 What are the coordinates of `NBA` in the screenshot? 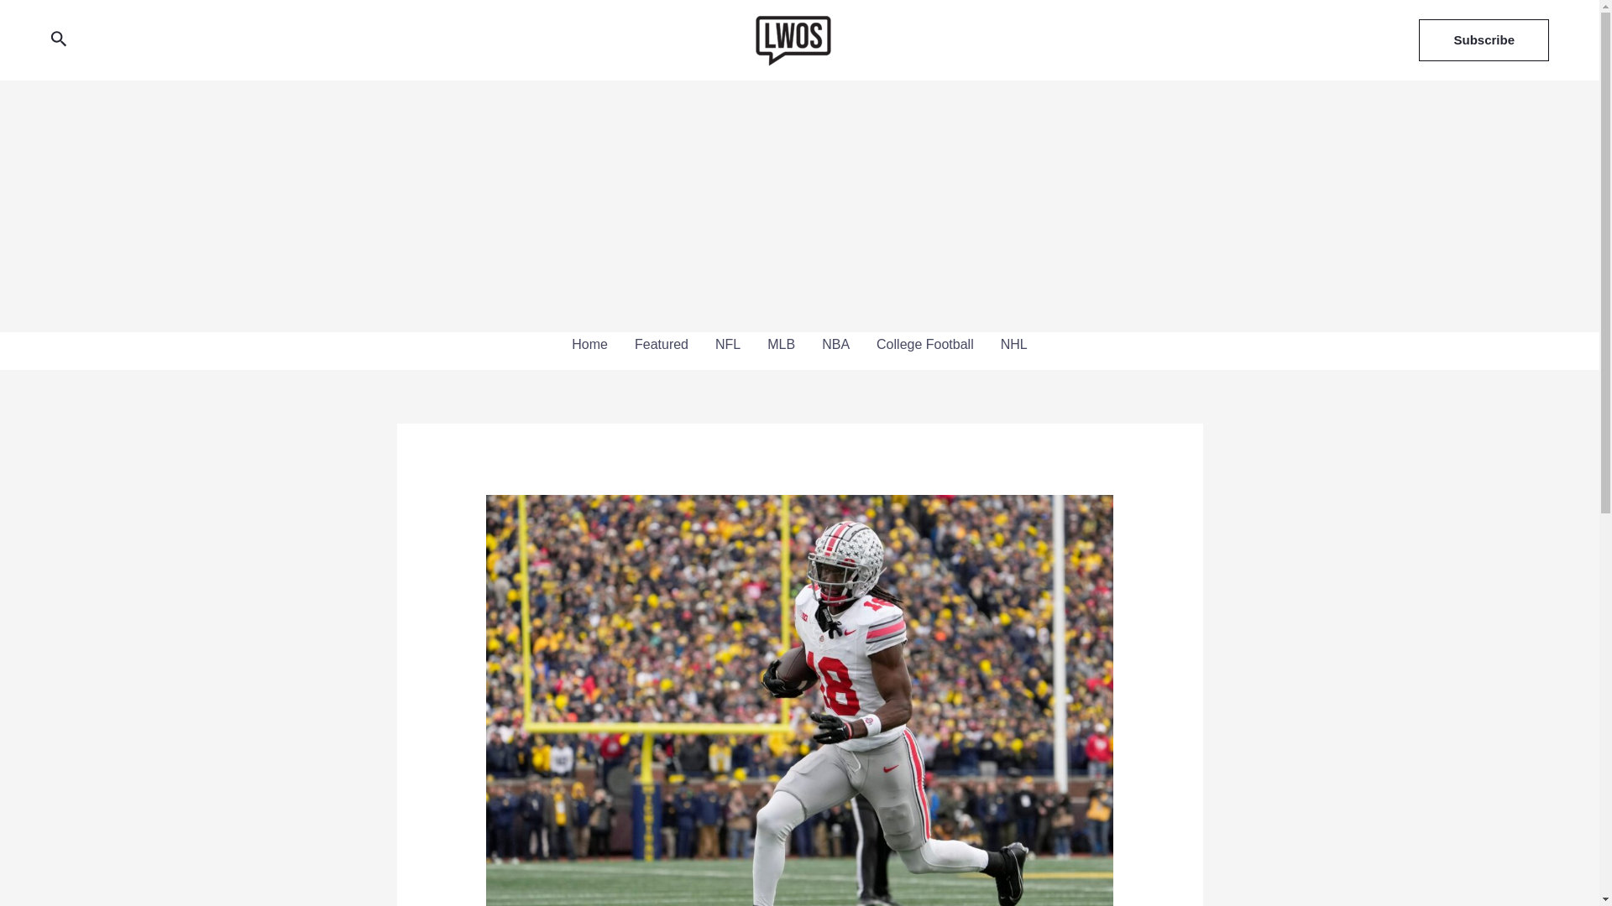 It's located at (835, 344).